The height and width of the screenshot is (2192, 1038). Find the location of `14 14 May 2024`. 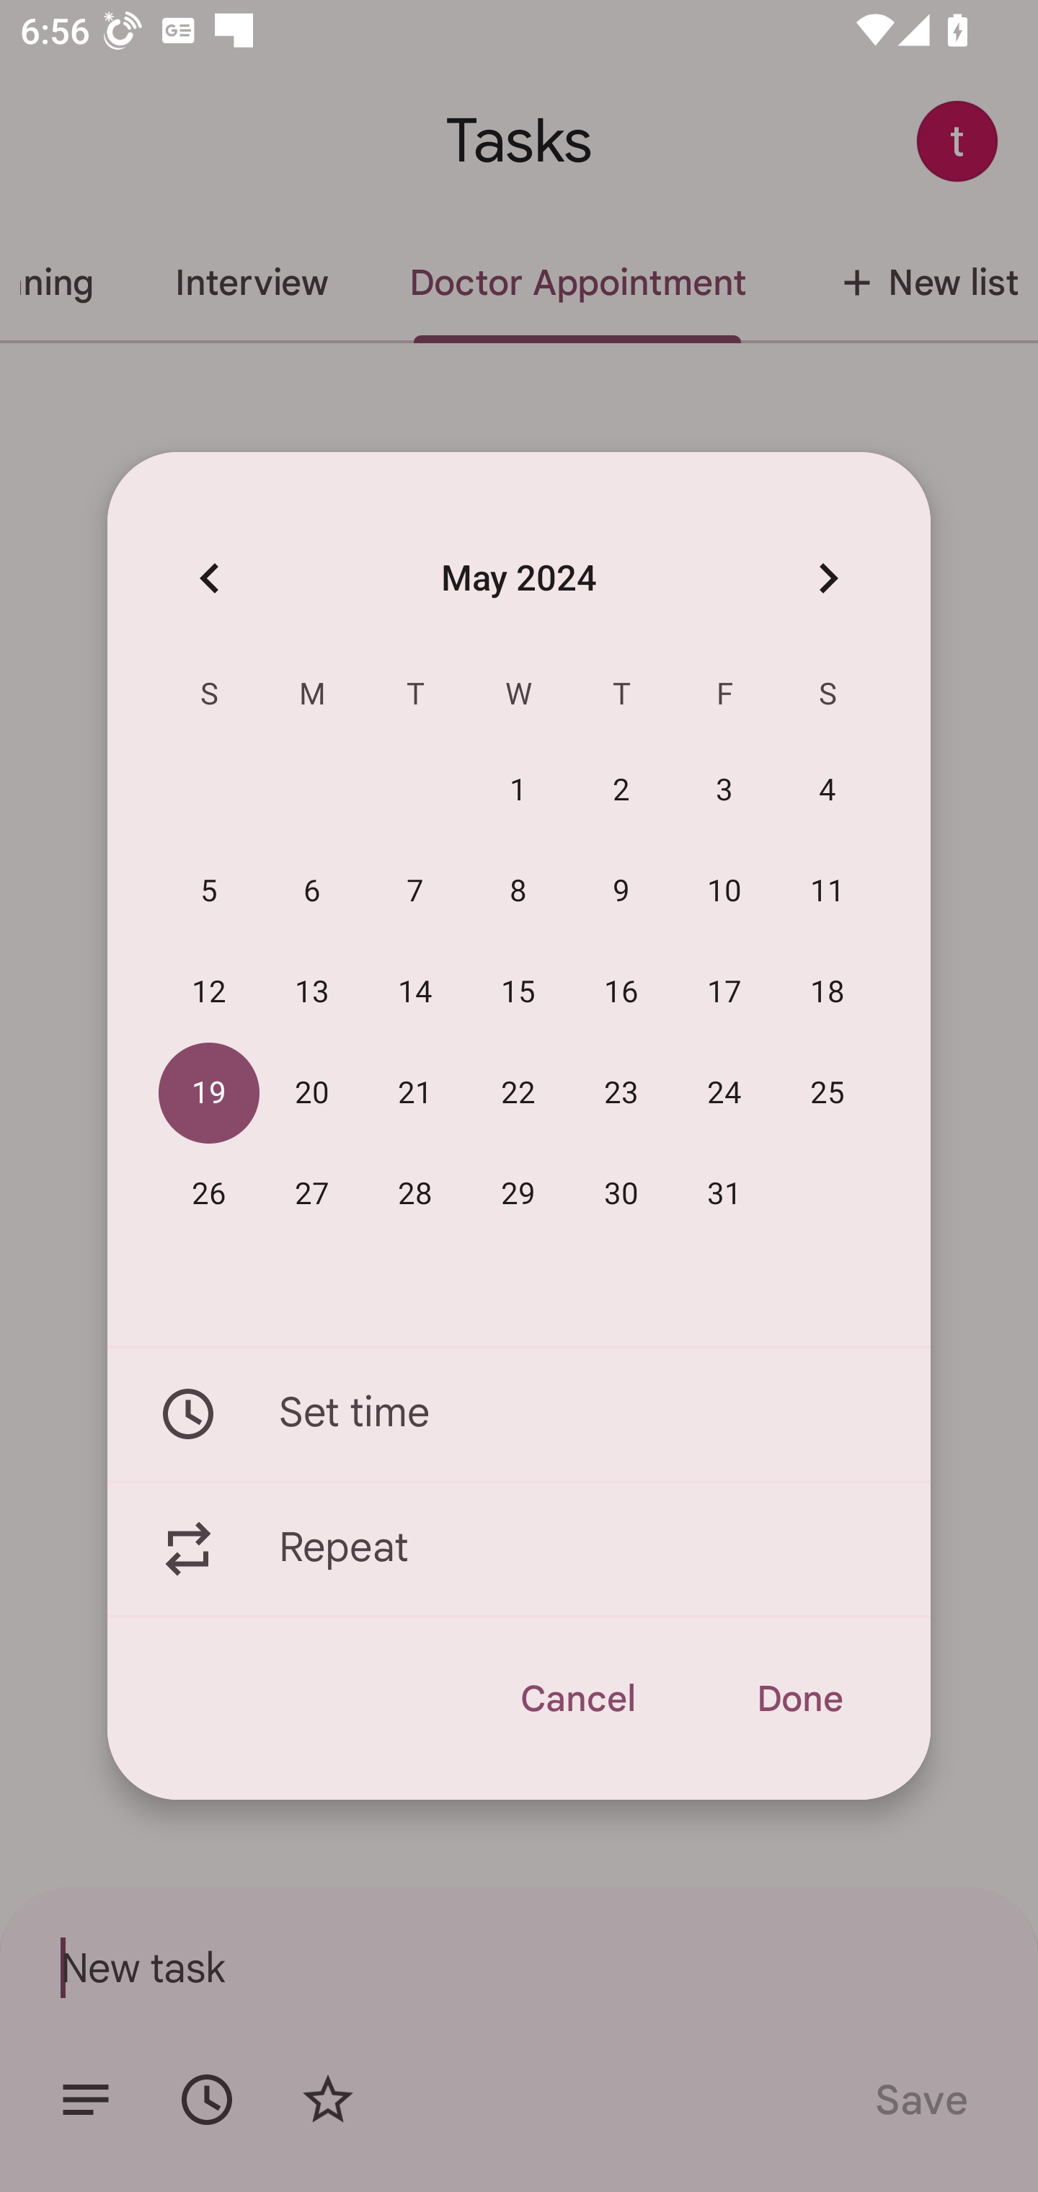

14 14 May 2024 is located at coordinates (415, 993).